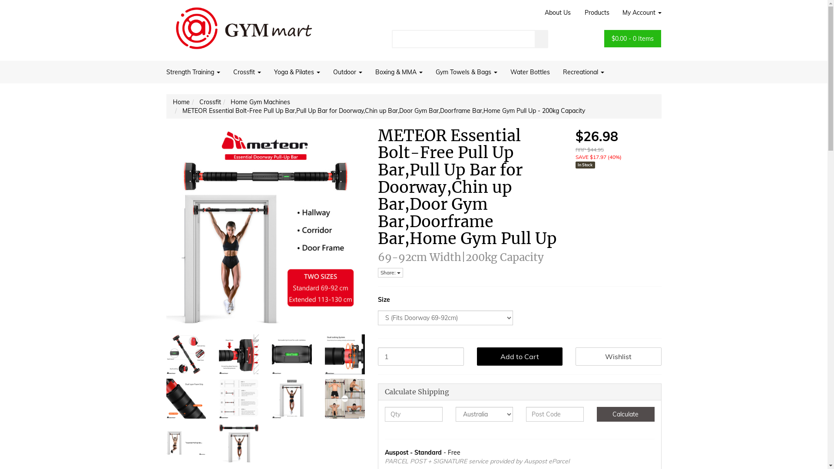 Image resolution: width=834 pixels, height=469 pixels. Describe the element at coordinates (297, 72) in the screenshot. I see `Yoga & Pilates` at that location.